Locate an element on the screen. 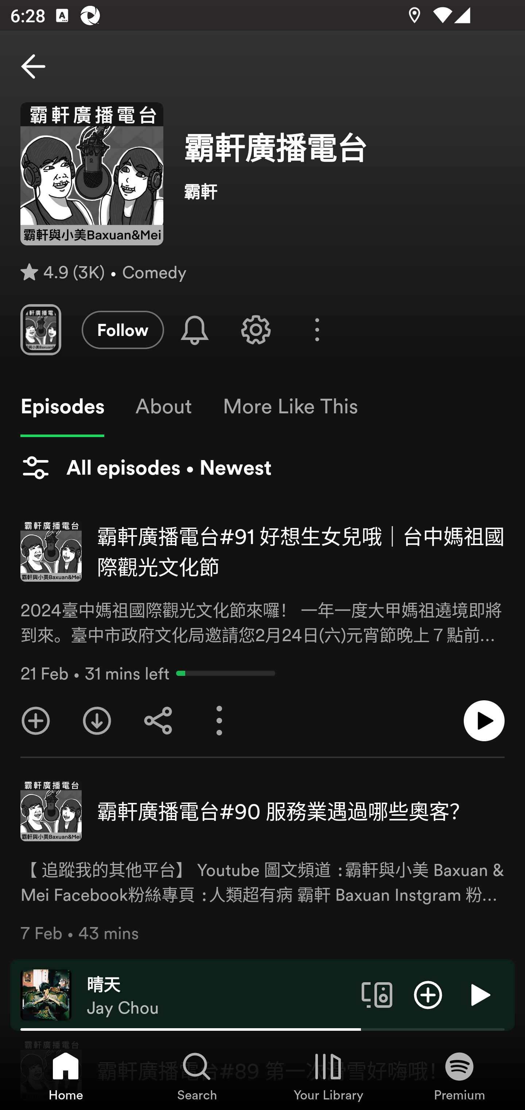 This screenshot has height=1110, width=525. All episodes • Newest is located at coordinates (146, 467).